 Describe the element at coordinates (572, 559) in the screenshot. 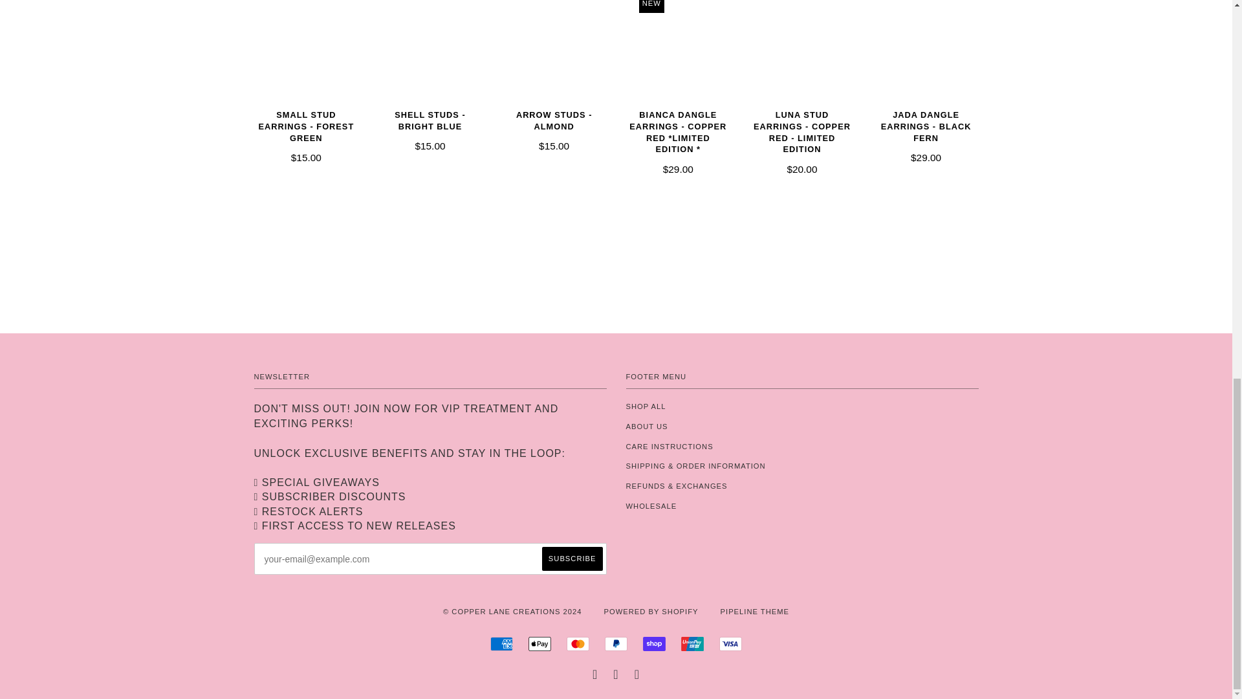

I see `Subscribe` at that location.